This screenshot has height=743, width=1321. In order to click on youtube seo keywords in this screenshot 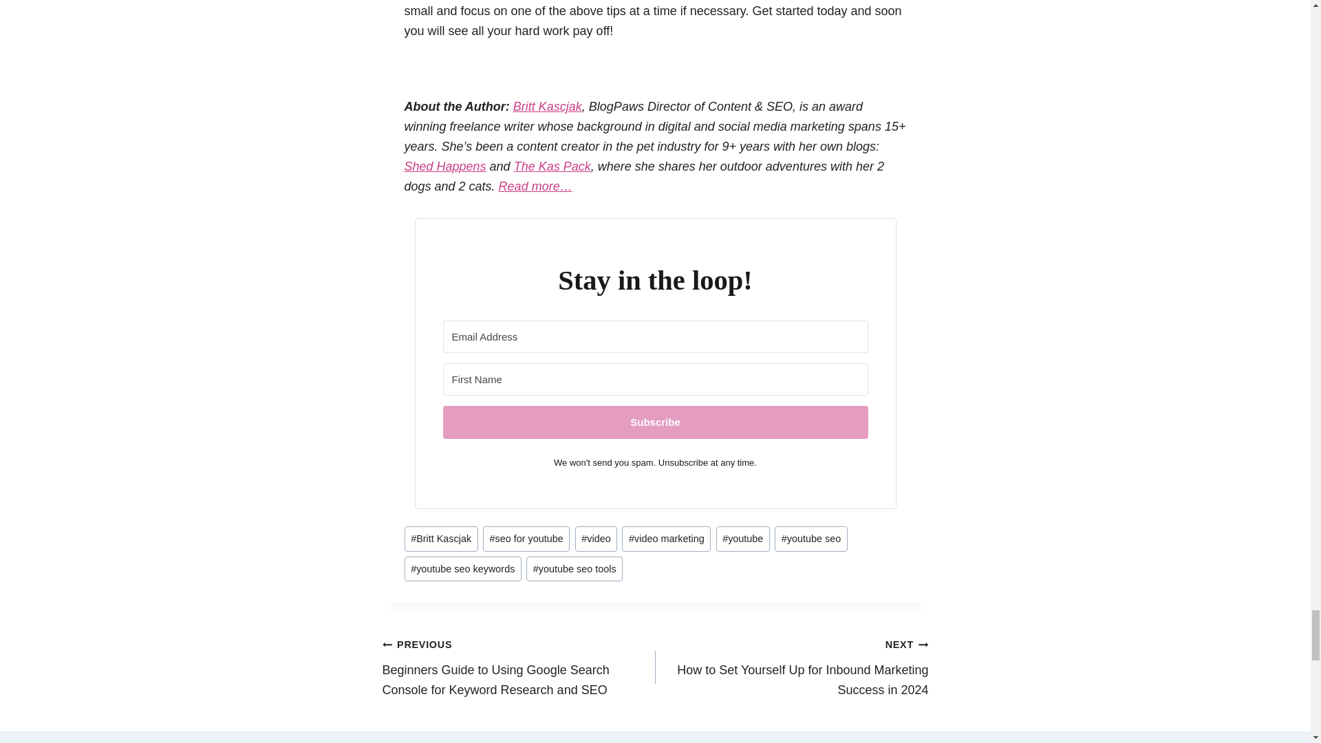, I will do `click(462, 568)`.